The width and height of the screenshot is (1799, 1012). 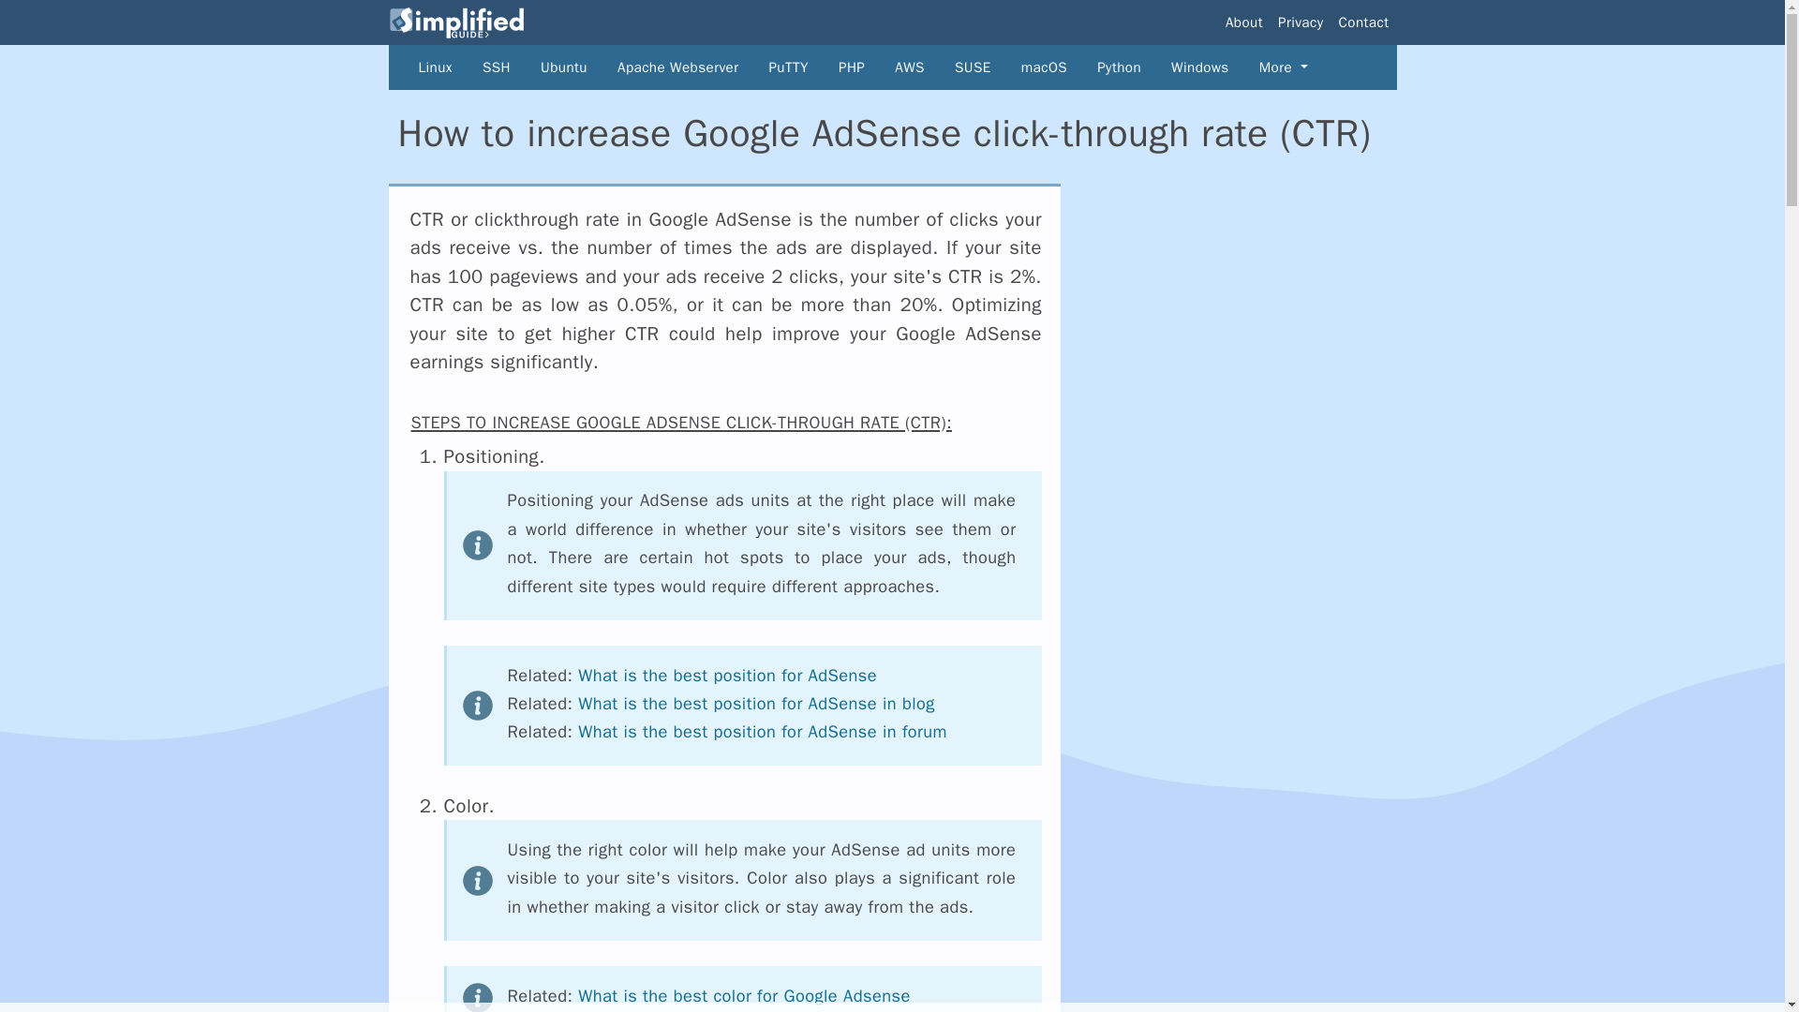 What do you see at coordinates (482, 67) in the screenshot?
I see `SSH` at bounding box center [482, 67].